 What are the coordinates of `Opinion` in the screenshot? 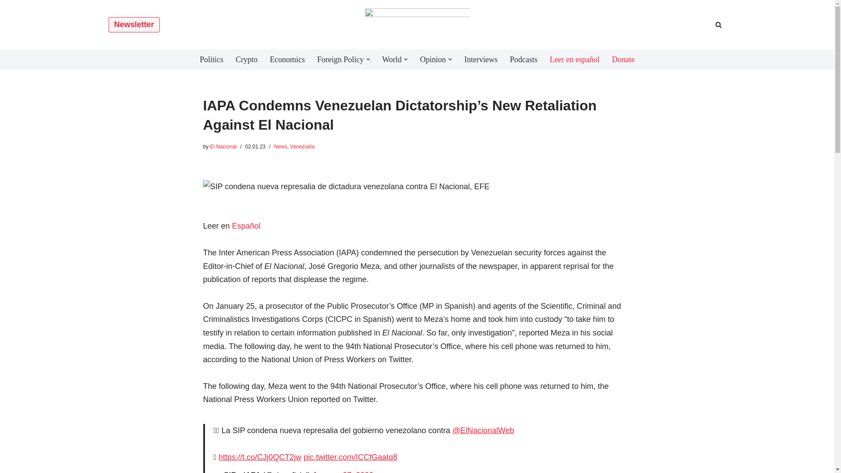 It's located at (433, 60).